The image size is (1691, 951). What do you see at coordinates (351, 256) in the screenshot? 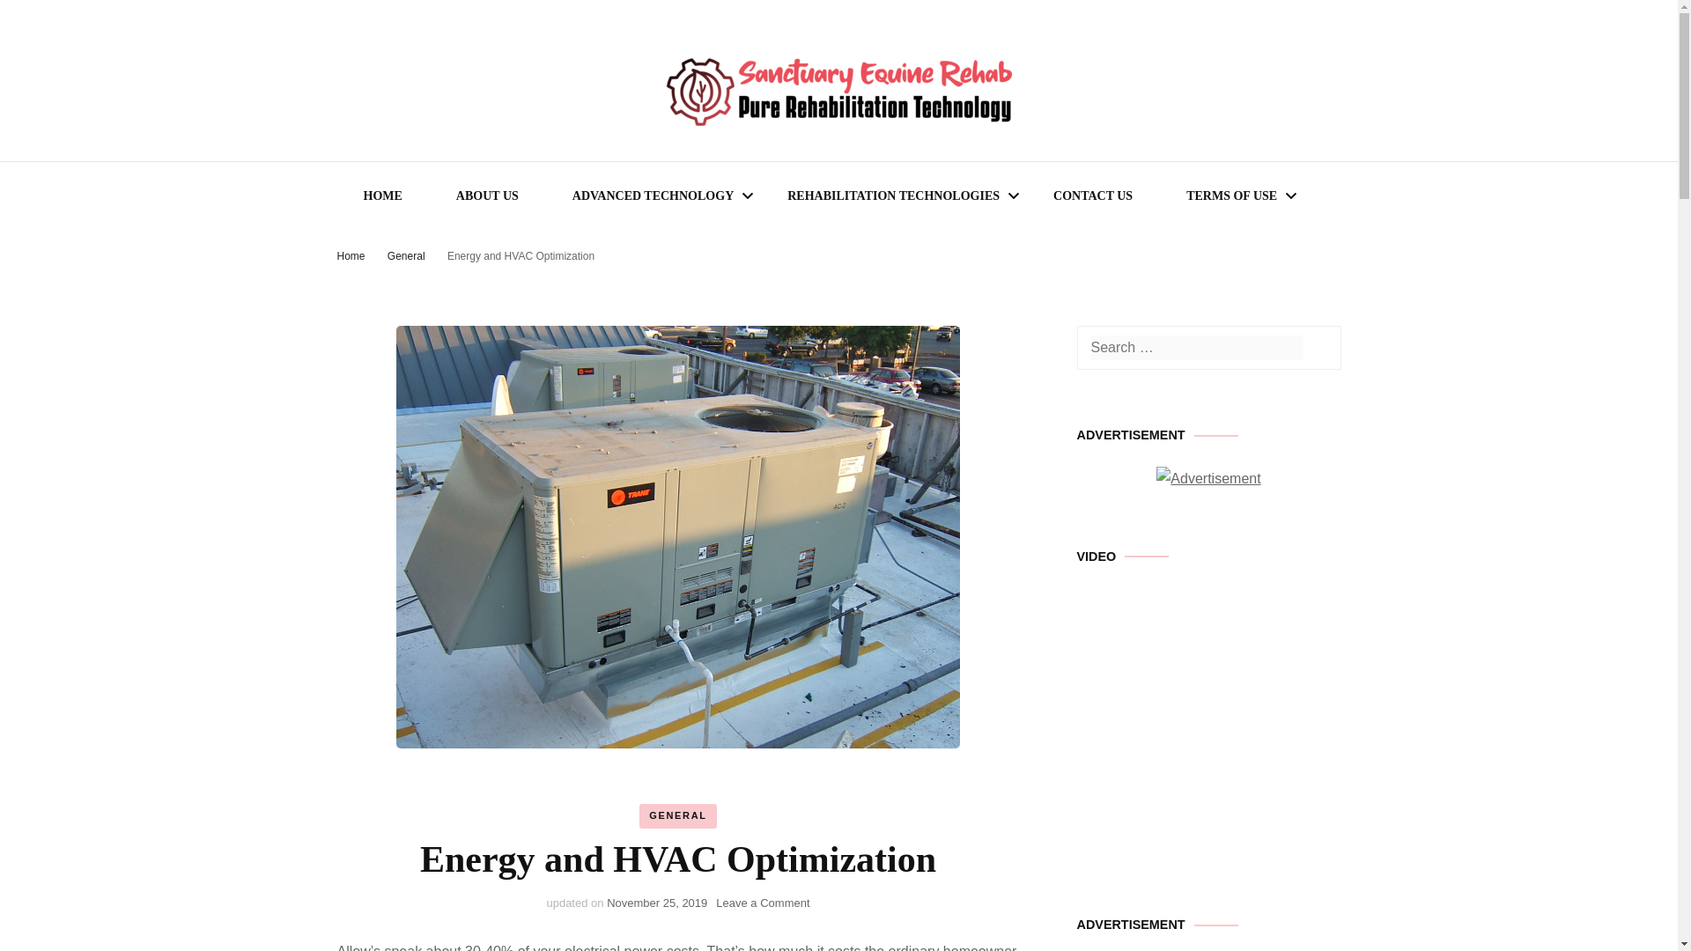
I see `General` at bounding box center [351, 256].